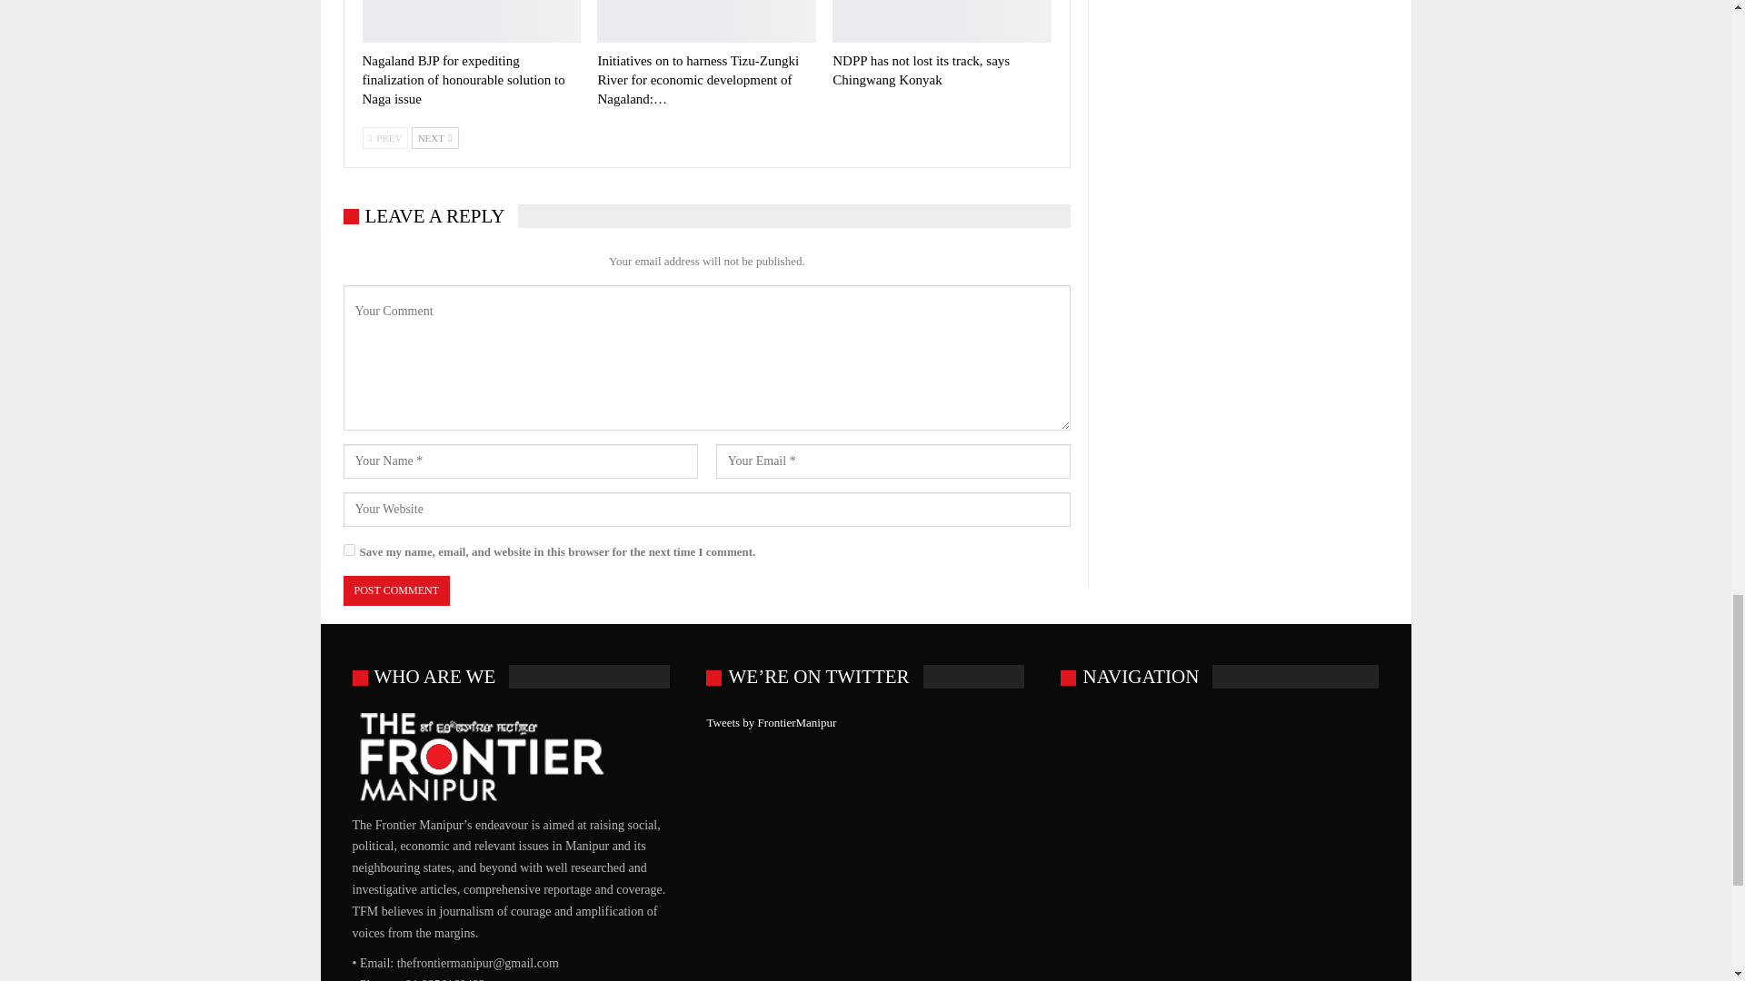 This screenshot has width=1745, height=981. I want to click on Post Comment, so click(396, 590).